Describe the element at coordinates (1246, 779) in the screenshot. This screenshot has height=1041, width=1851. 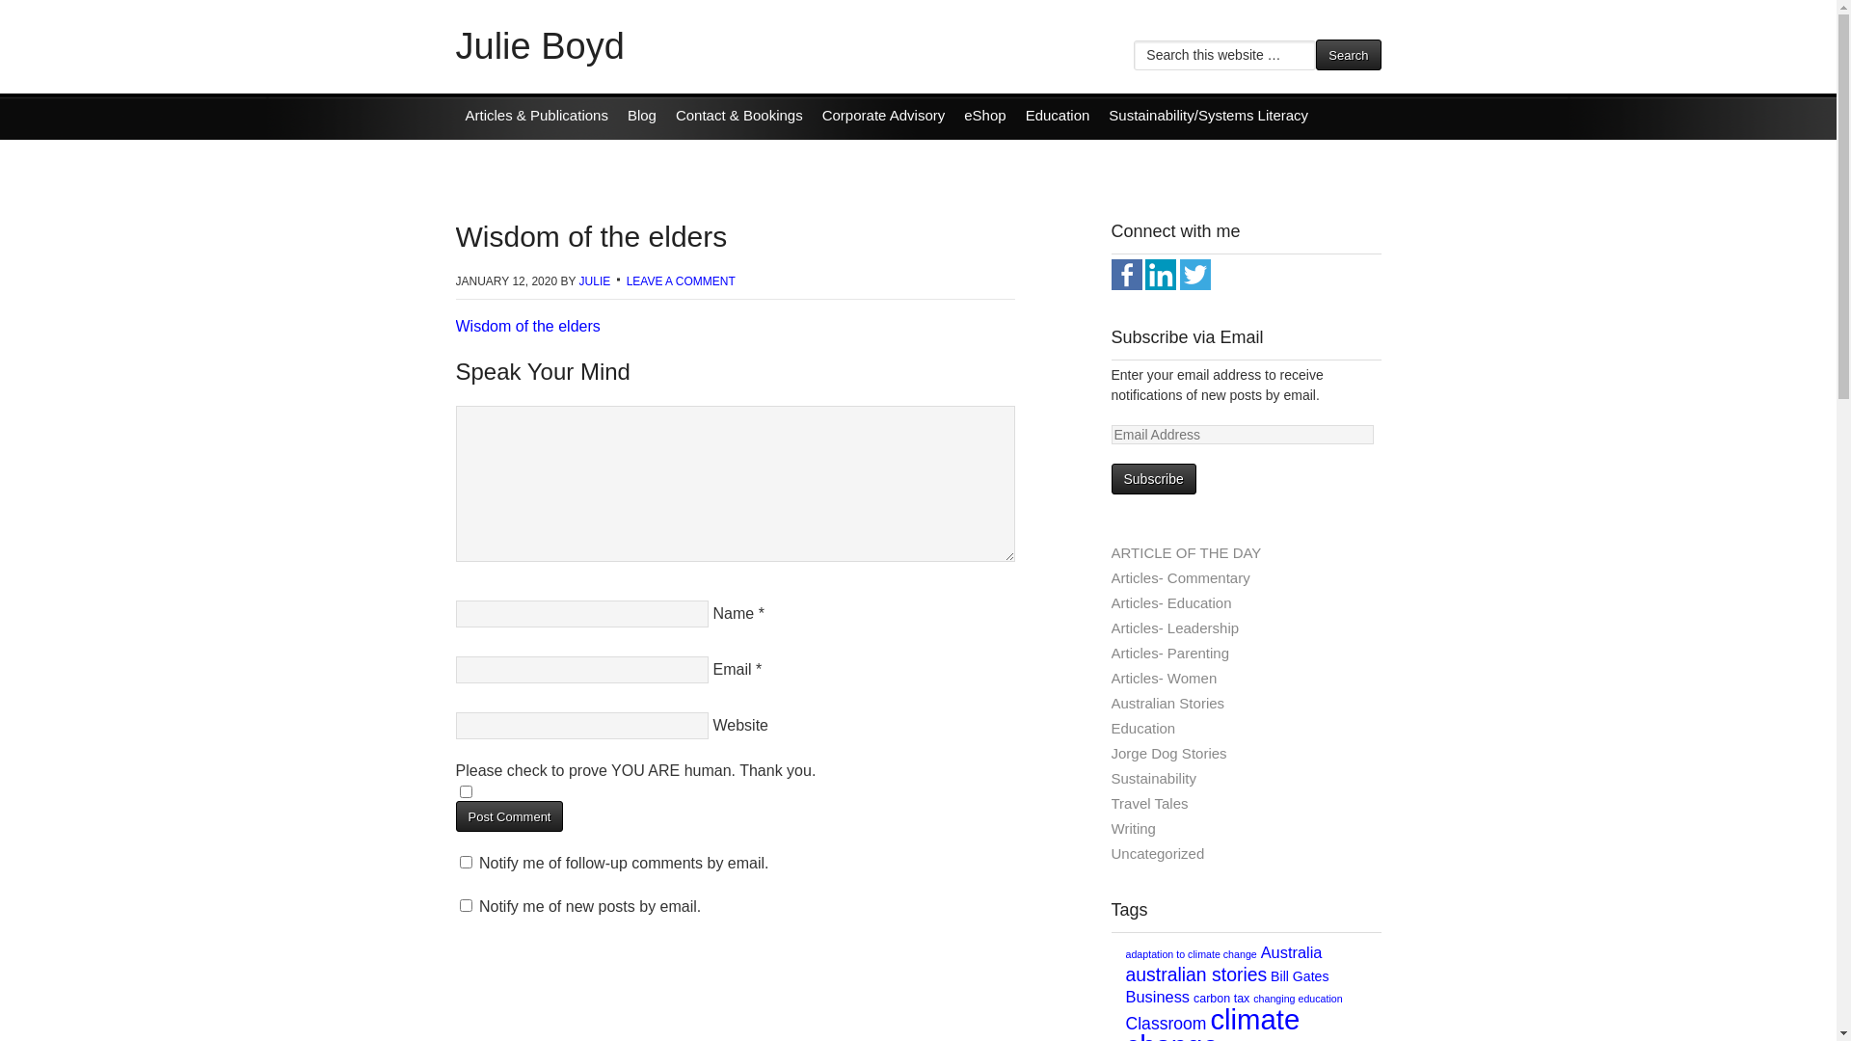
I see `Sustainability` at that location.